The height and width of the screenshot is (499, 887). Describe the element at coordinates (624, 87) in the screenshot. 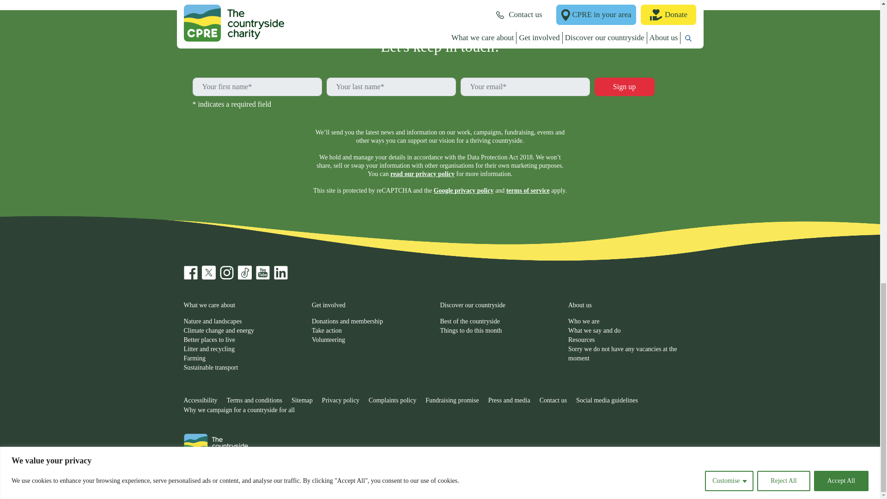

I see `Sign up` at that location.